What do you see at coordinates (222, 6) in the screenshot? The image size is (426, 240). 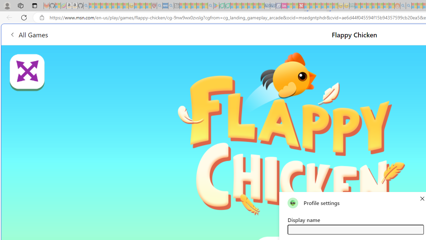 I see `Terms of Use Agreement - Sleeping` at bounding box center [222, 6].